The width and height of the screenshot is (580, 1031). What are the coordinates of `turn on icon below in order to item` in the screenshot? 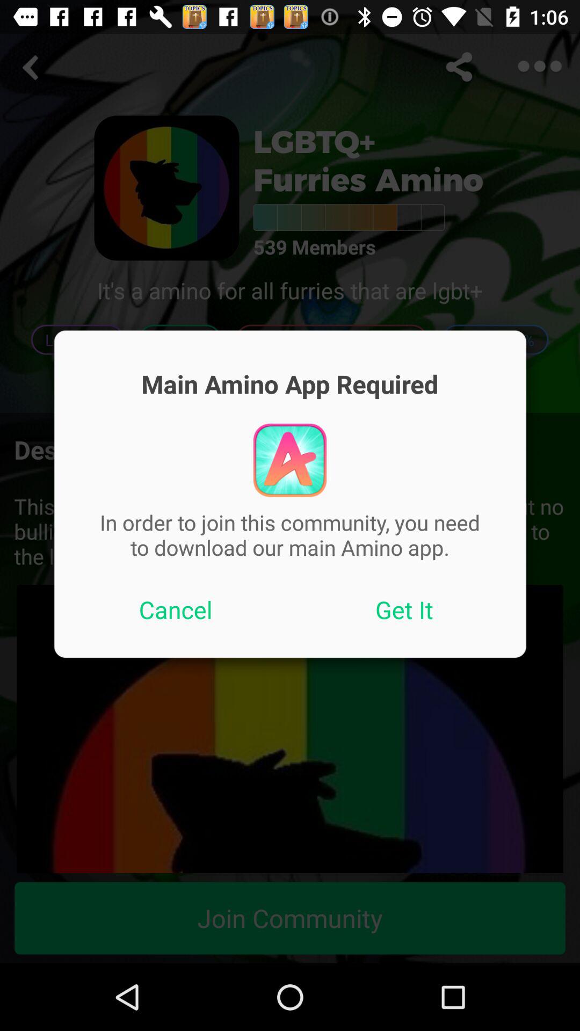 It's located at (404, 609).